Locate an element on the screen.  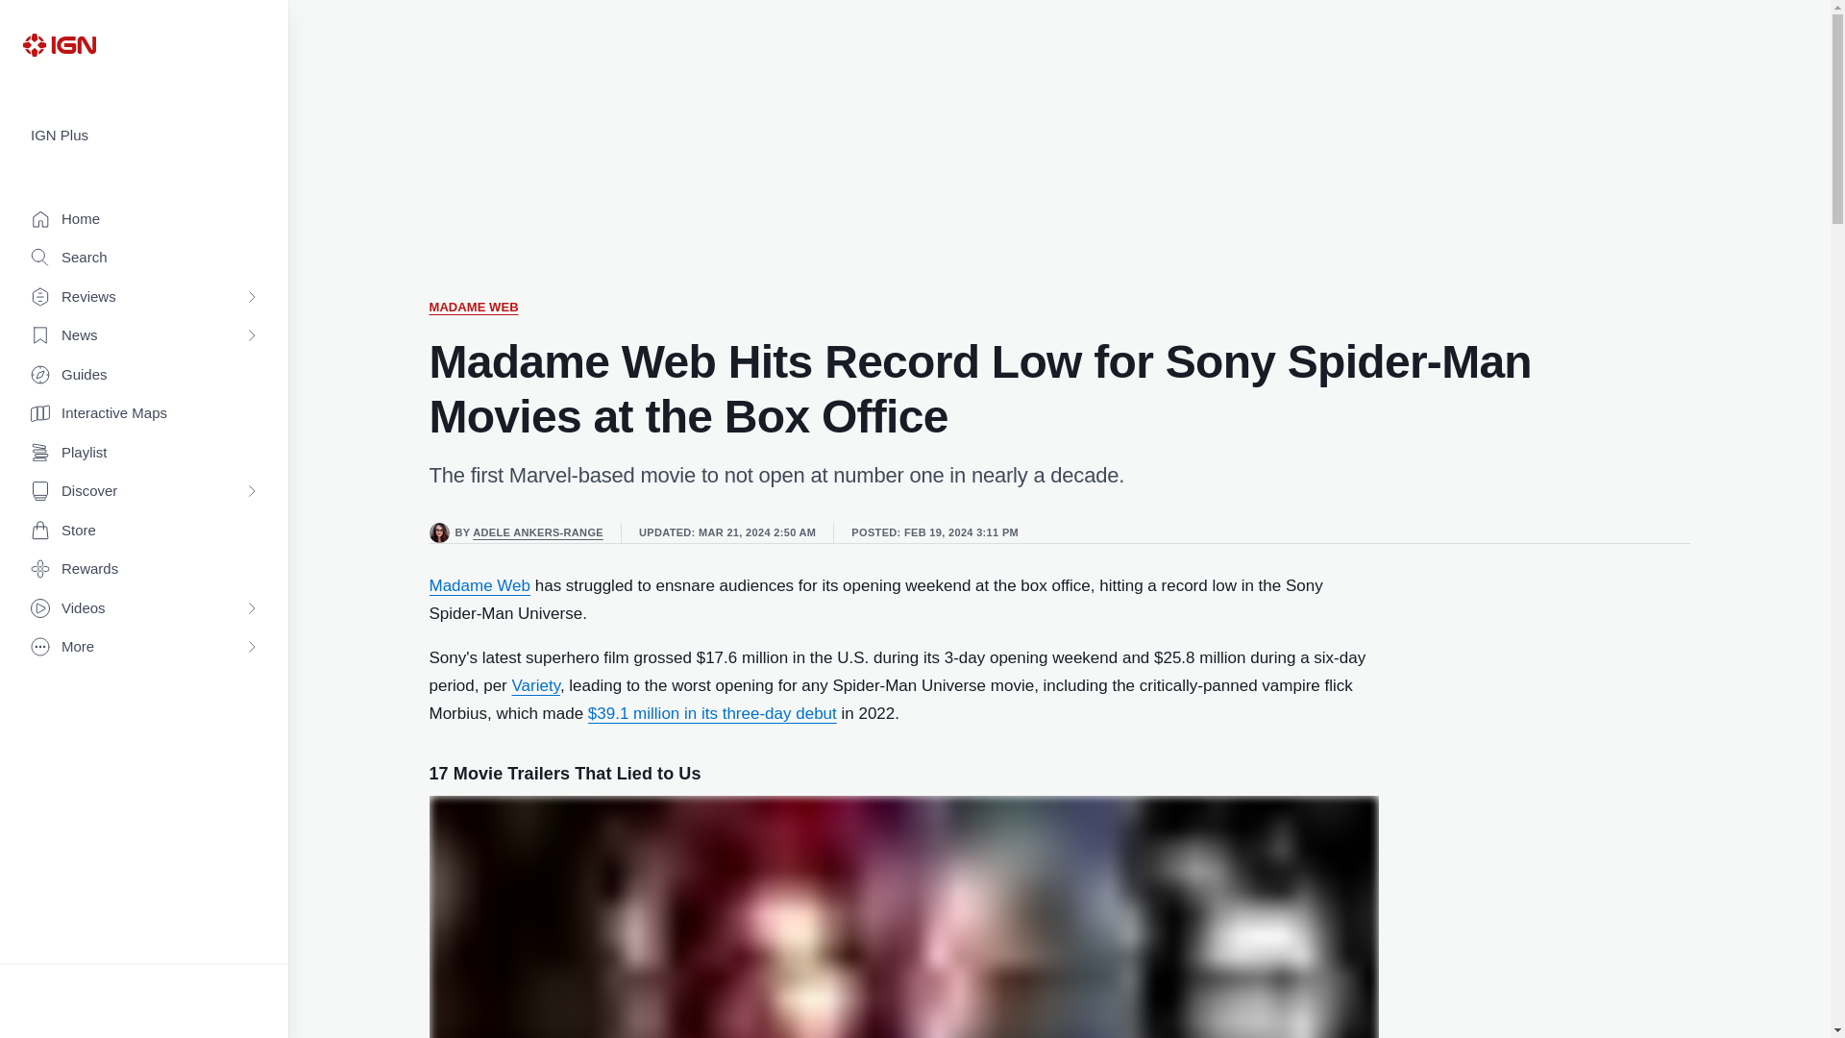
IGN is located at coordinates (59, 44).